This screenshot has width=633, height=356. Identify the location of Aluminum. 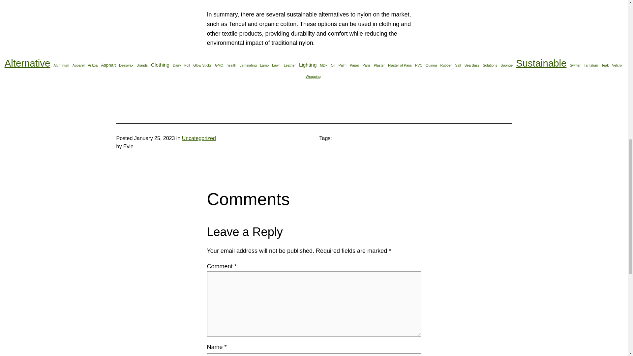
(61, 65).